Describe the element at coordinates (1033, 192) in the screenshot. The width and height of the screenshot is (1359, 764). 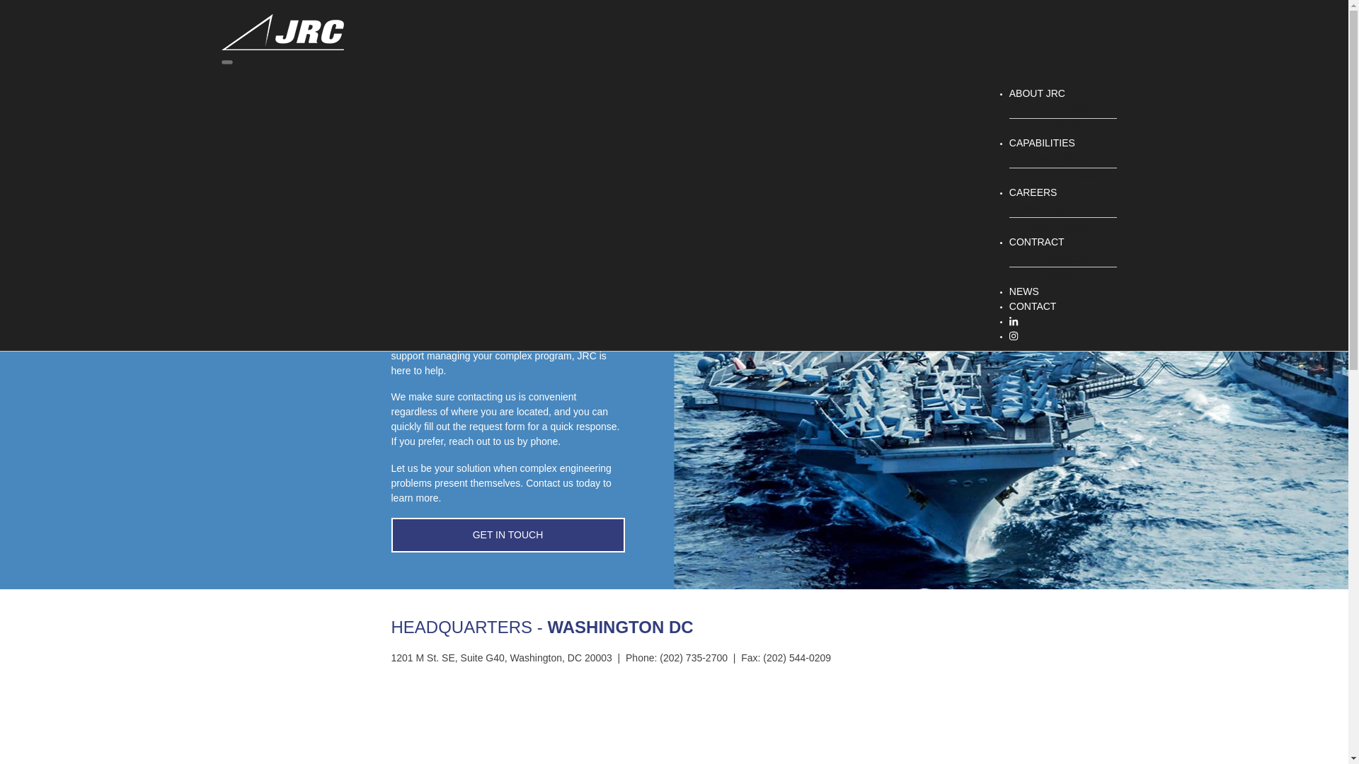
I see `CAREERS` at that location.